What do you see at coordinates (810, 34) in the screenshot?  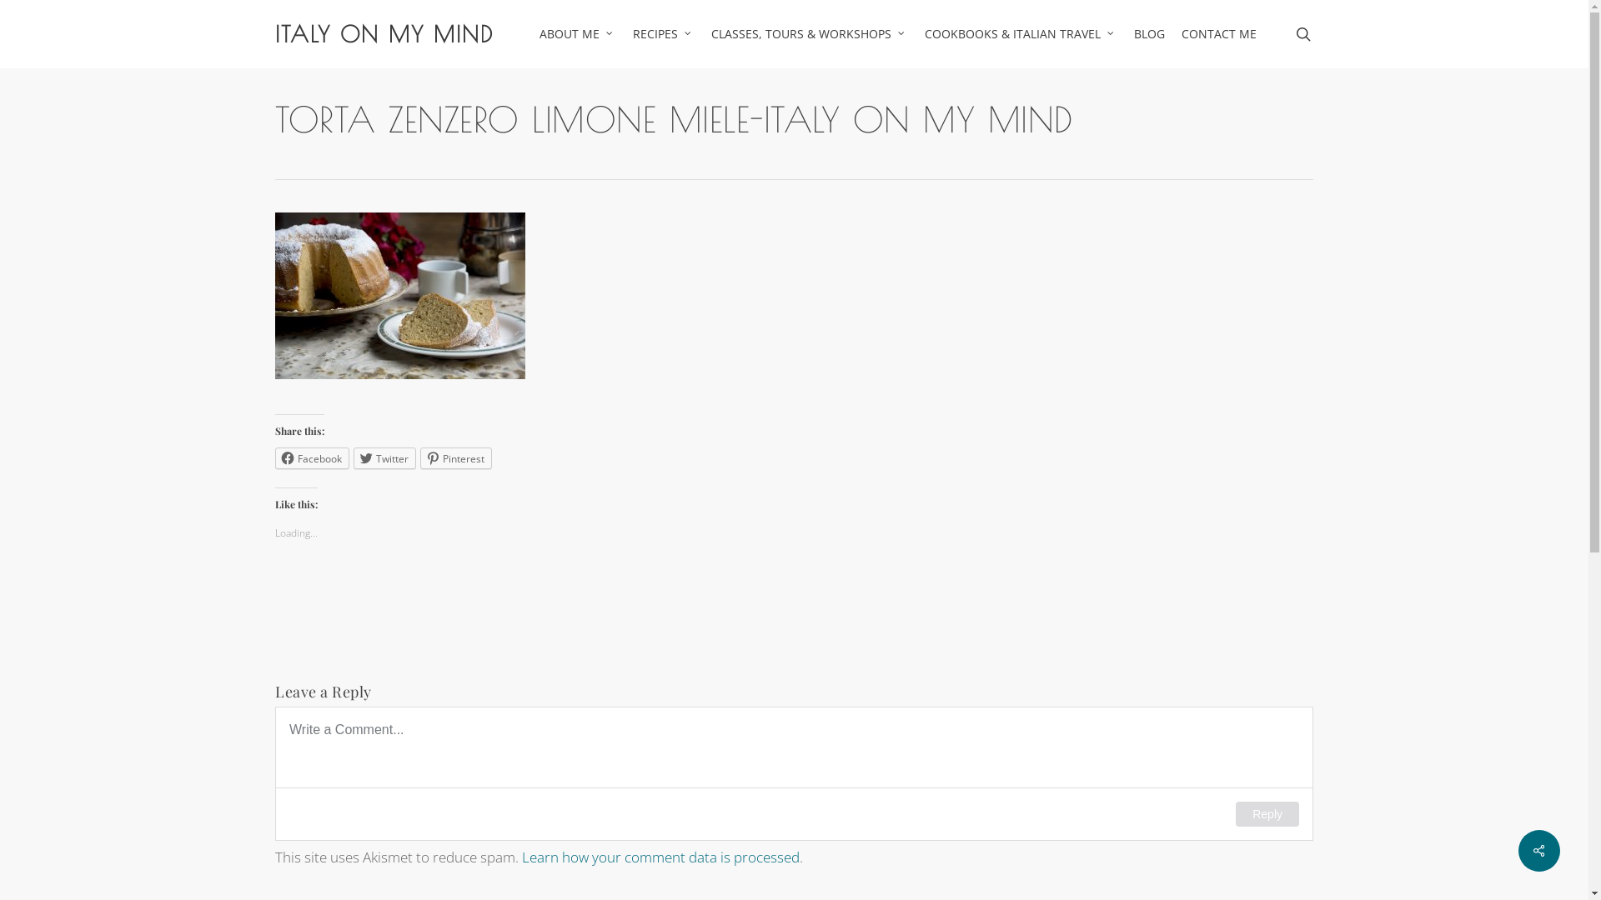 I see `CLASSES, TOURS & WORKSHOPS` at bounding box center [810, 34].